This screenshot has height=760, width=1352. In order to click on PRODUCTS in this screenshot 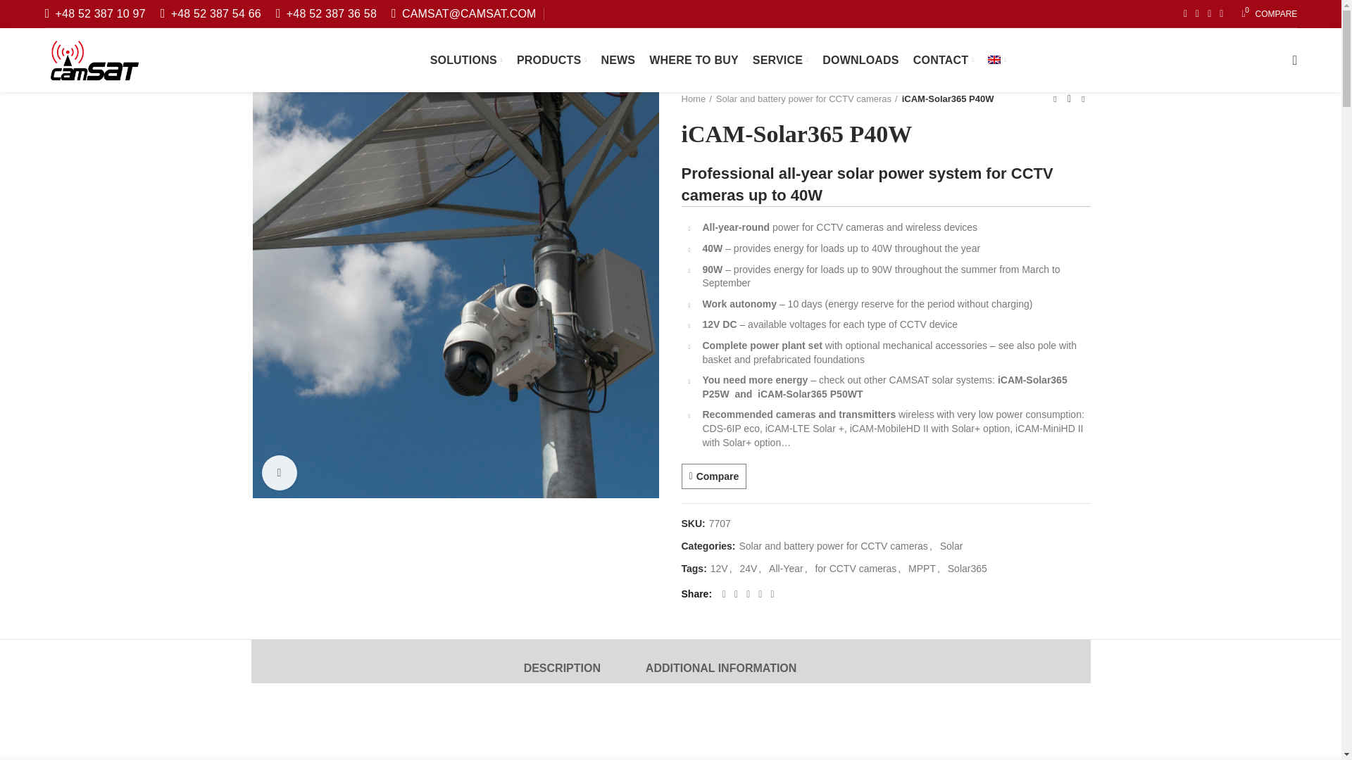, I will do `click(1269, 14)`.